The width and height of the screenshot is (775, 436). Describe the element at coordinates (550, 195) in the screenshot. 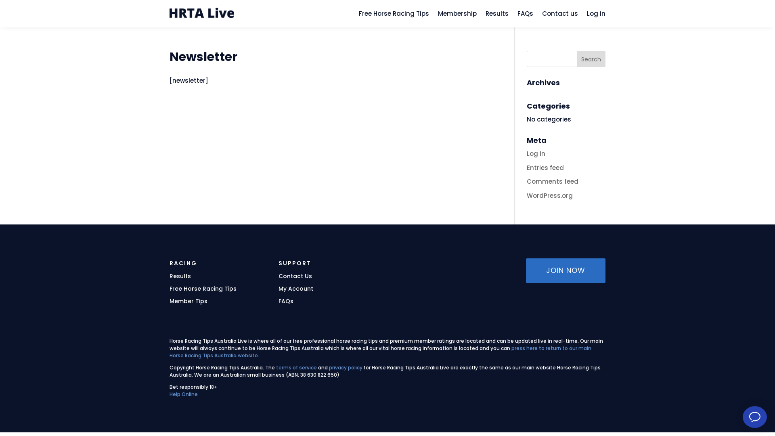

I see `WordPress.org` at that location.